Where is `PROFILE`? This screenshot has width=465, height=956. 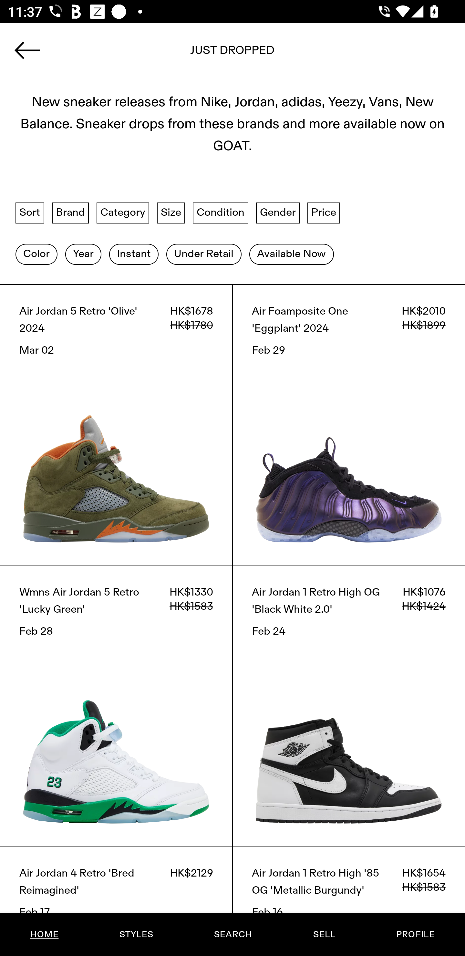
PROFILE is located at coordinates (415, 934).